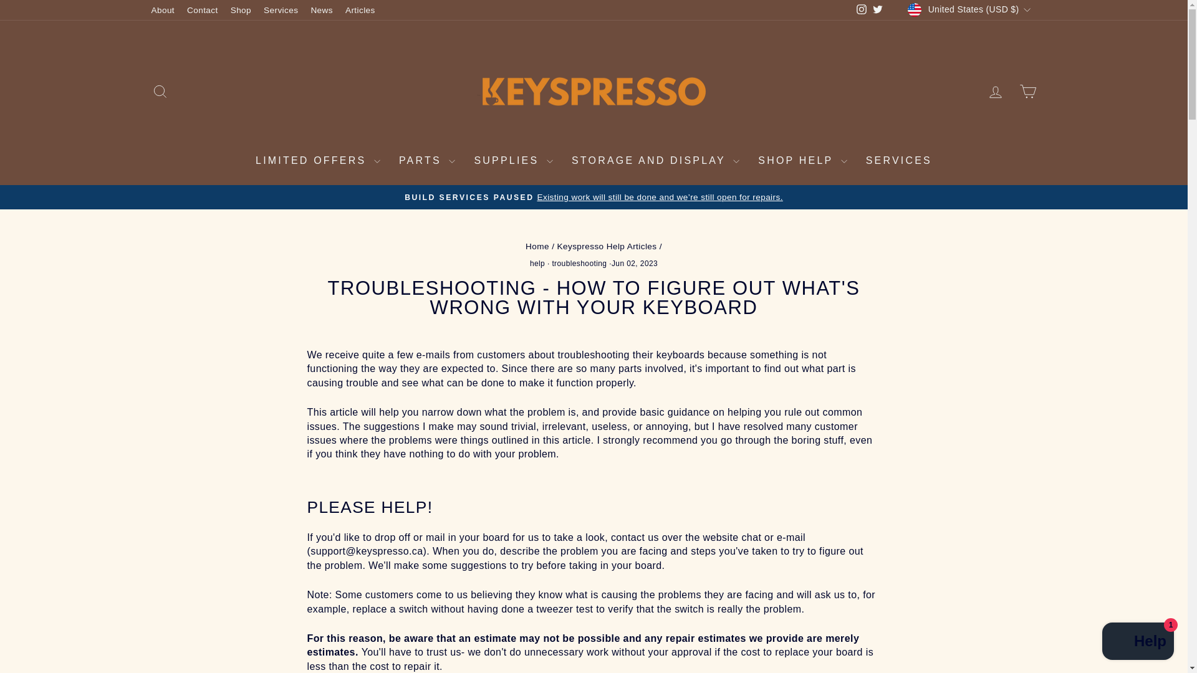  I want to click on ACCOUNT, so click(995, 92).